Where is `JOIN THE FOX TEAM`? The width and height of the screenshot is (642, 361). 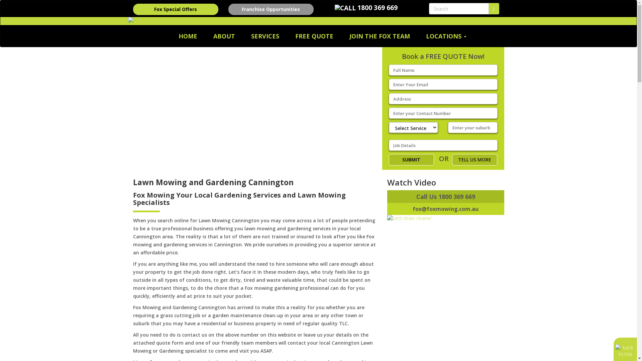
JOIN THE FOX TEAM is located at coordinates (380, 36).